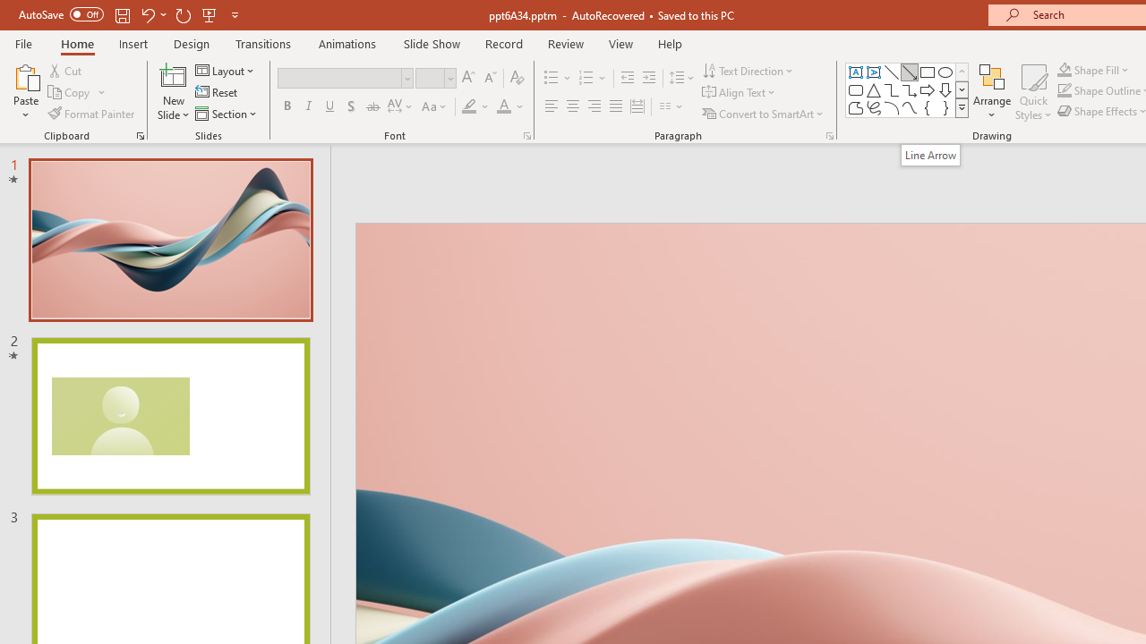  What do you see at coordinates (928, 89) in the screenshot?
I see `Arrow: Right` at bounding box center [928, 89].